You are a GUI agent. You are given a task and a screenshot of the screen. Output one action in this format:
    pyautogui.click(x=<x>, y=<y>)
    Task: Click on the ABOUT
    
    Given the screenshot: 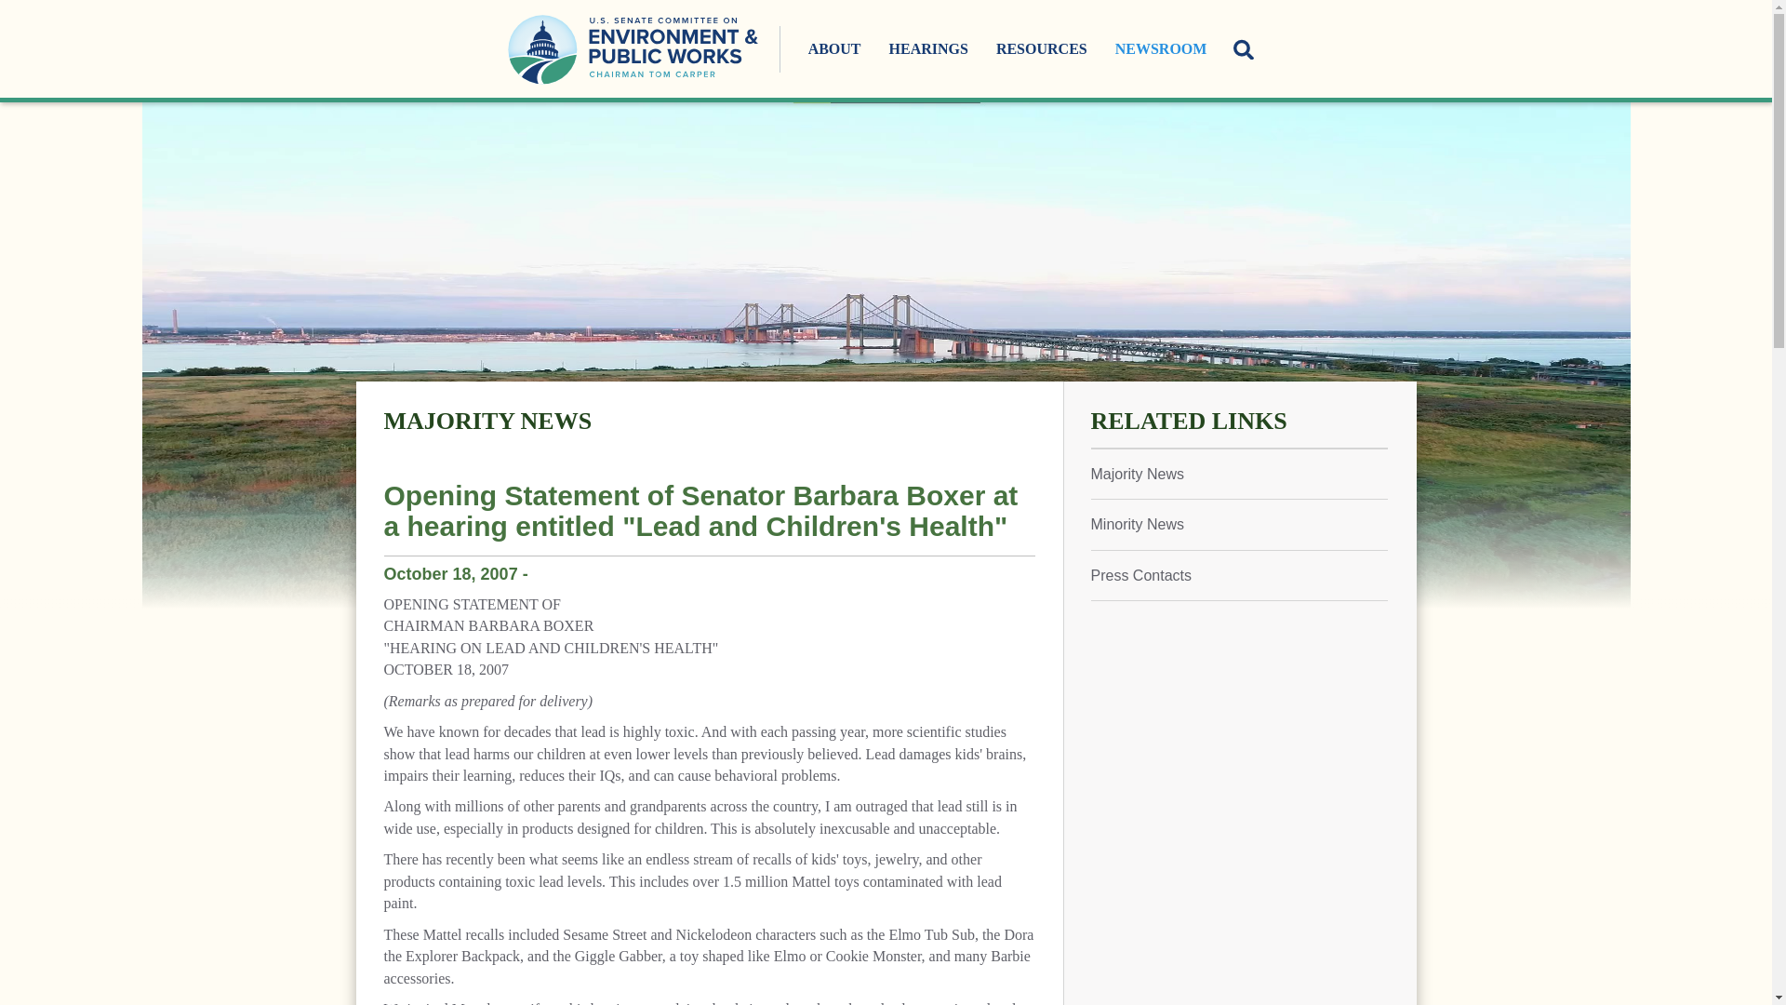 What is the action you would take?
    pyautogui.click(x=834, y=48)
    